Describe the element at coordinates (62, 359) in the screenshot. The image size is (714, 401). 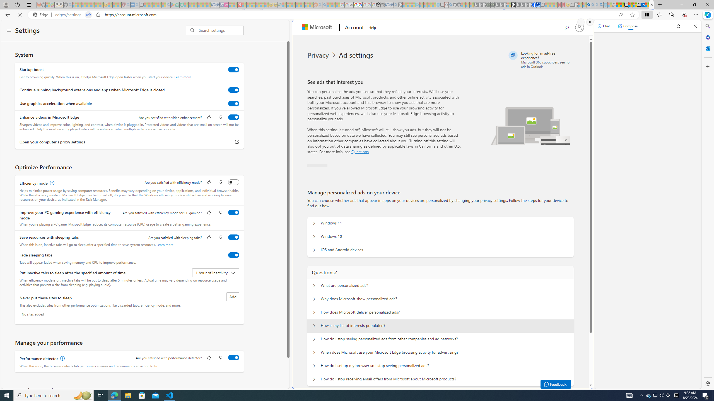
I see `Performance detector, learn more` at that location.